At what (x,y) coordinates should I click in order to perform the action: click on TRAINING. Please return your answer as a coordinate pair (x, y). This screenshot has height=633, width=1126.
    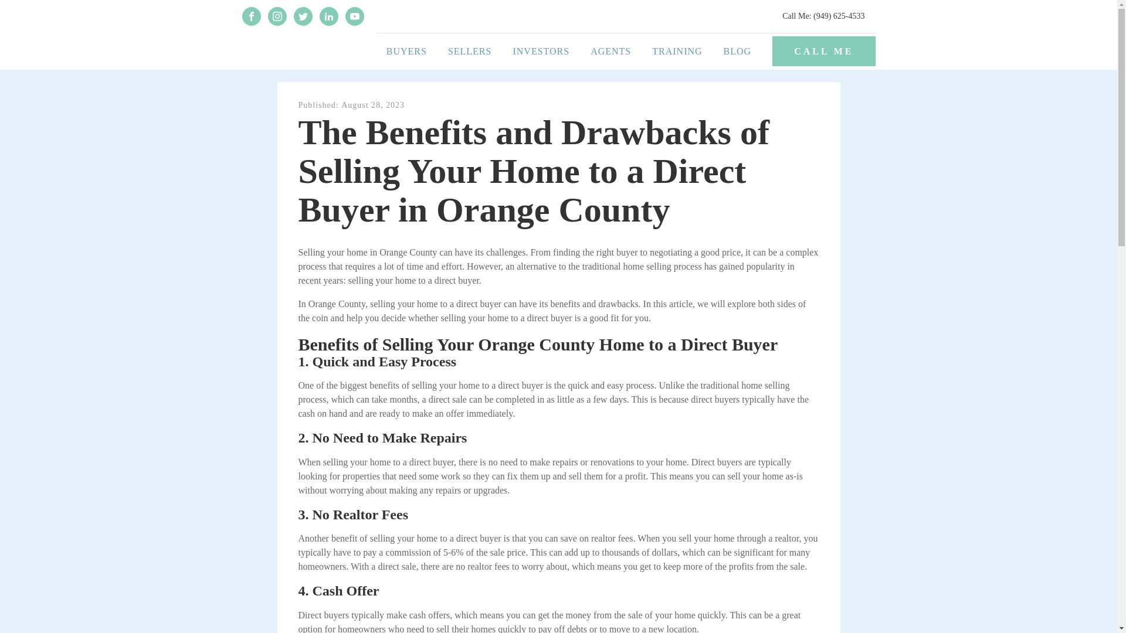
    Looking at the image, I should click on (677, 52).